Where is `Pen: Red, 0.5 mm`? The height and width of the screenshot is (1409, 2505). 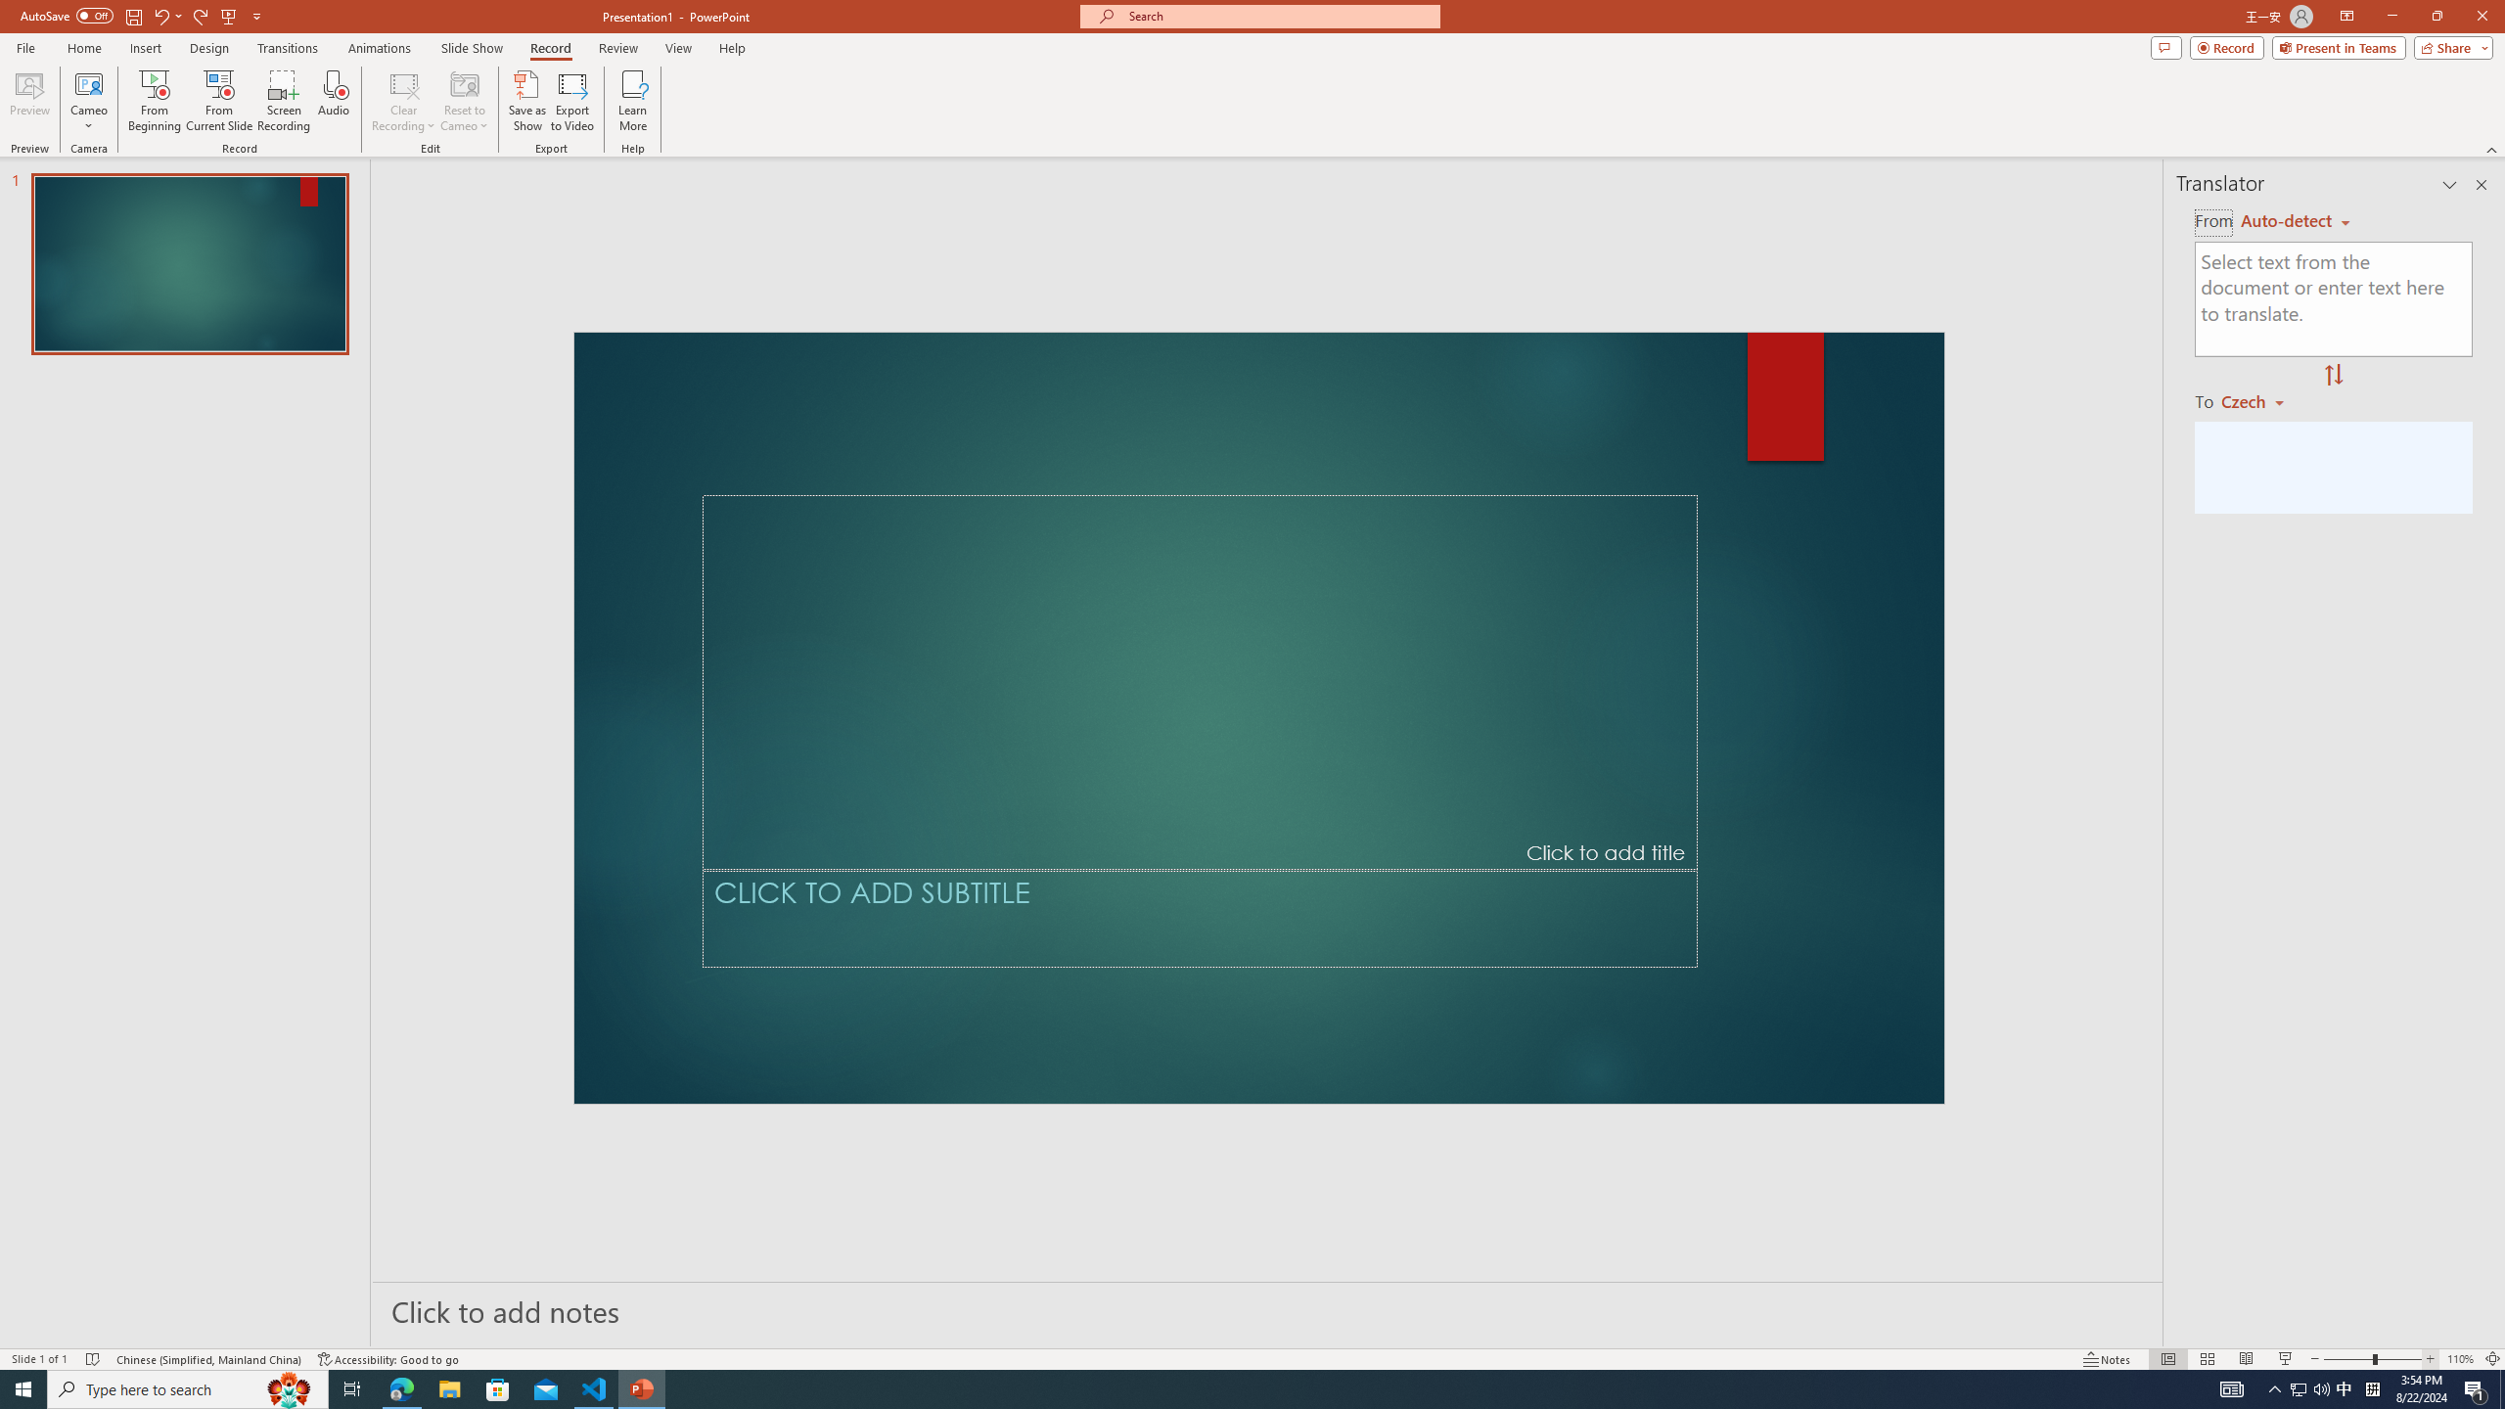
Pen: Red, 0.5 mm is located at coordinates (345, 153).